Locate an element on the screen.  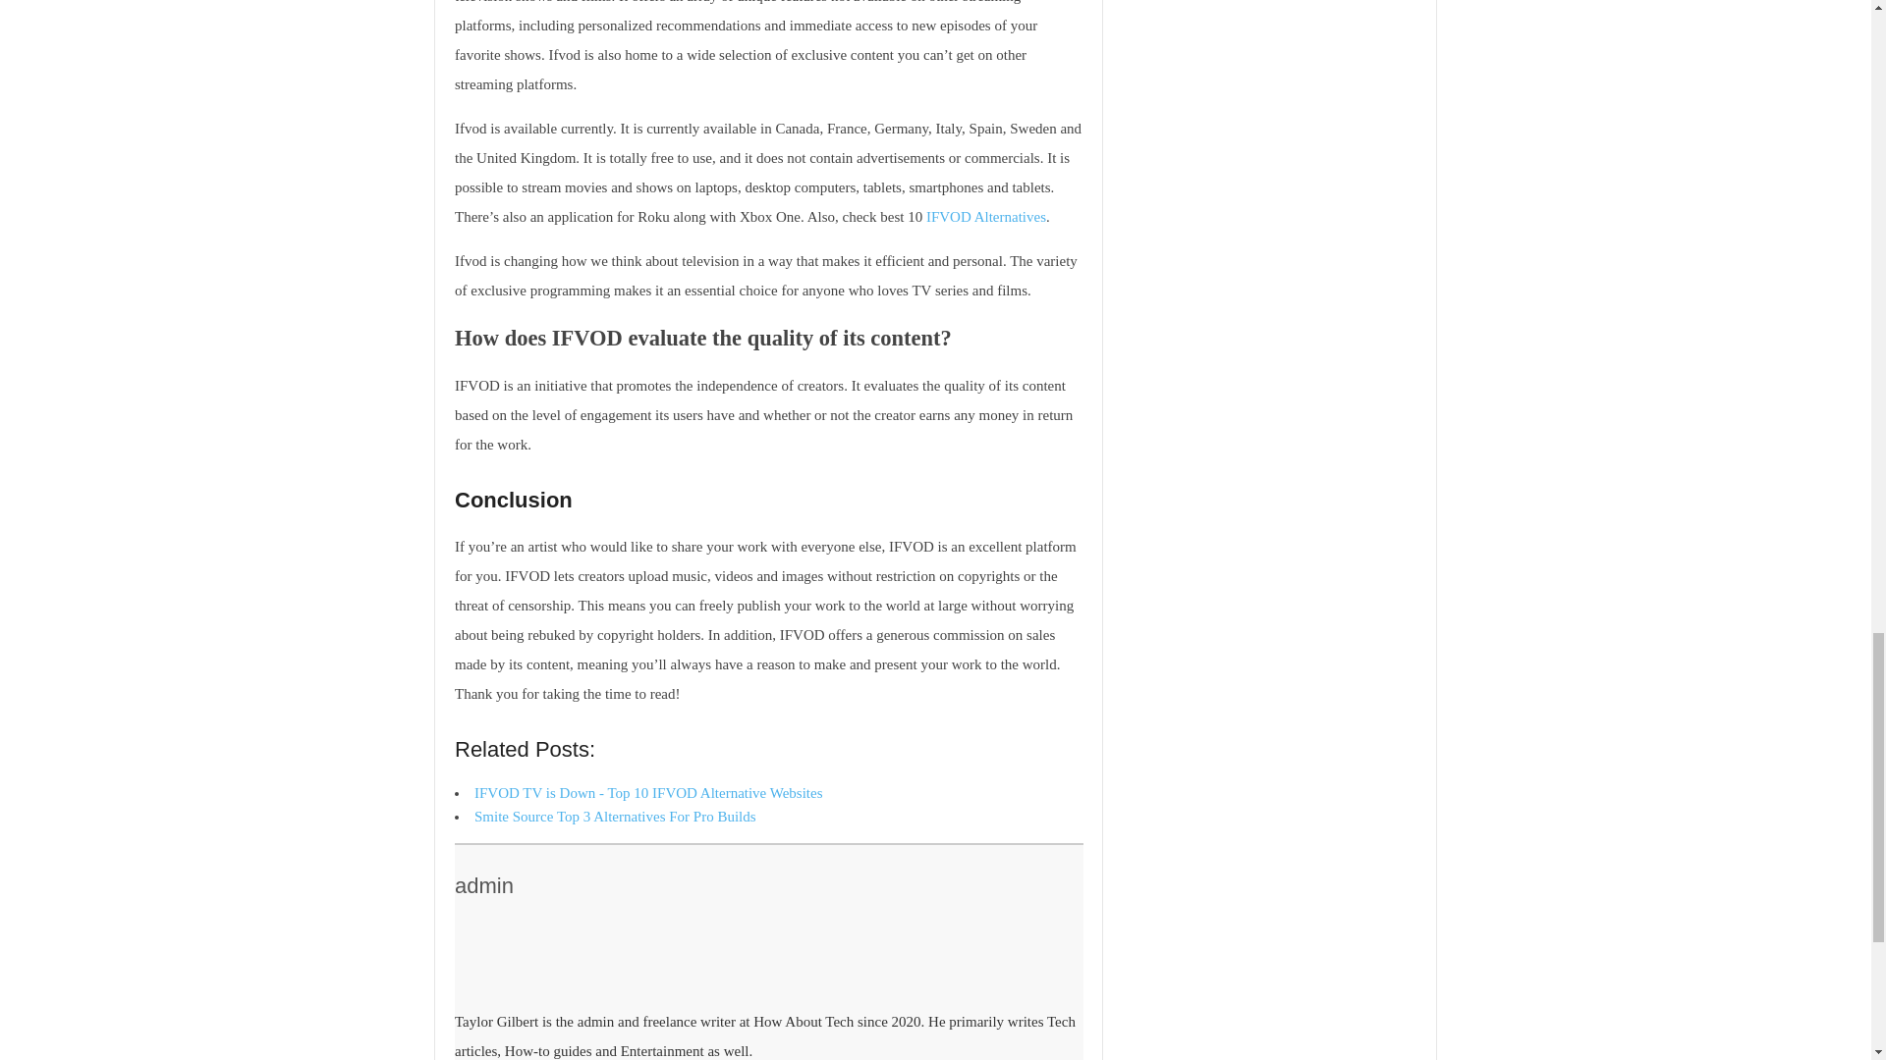
All posts by admin is located at coordinates (483, 885).